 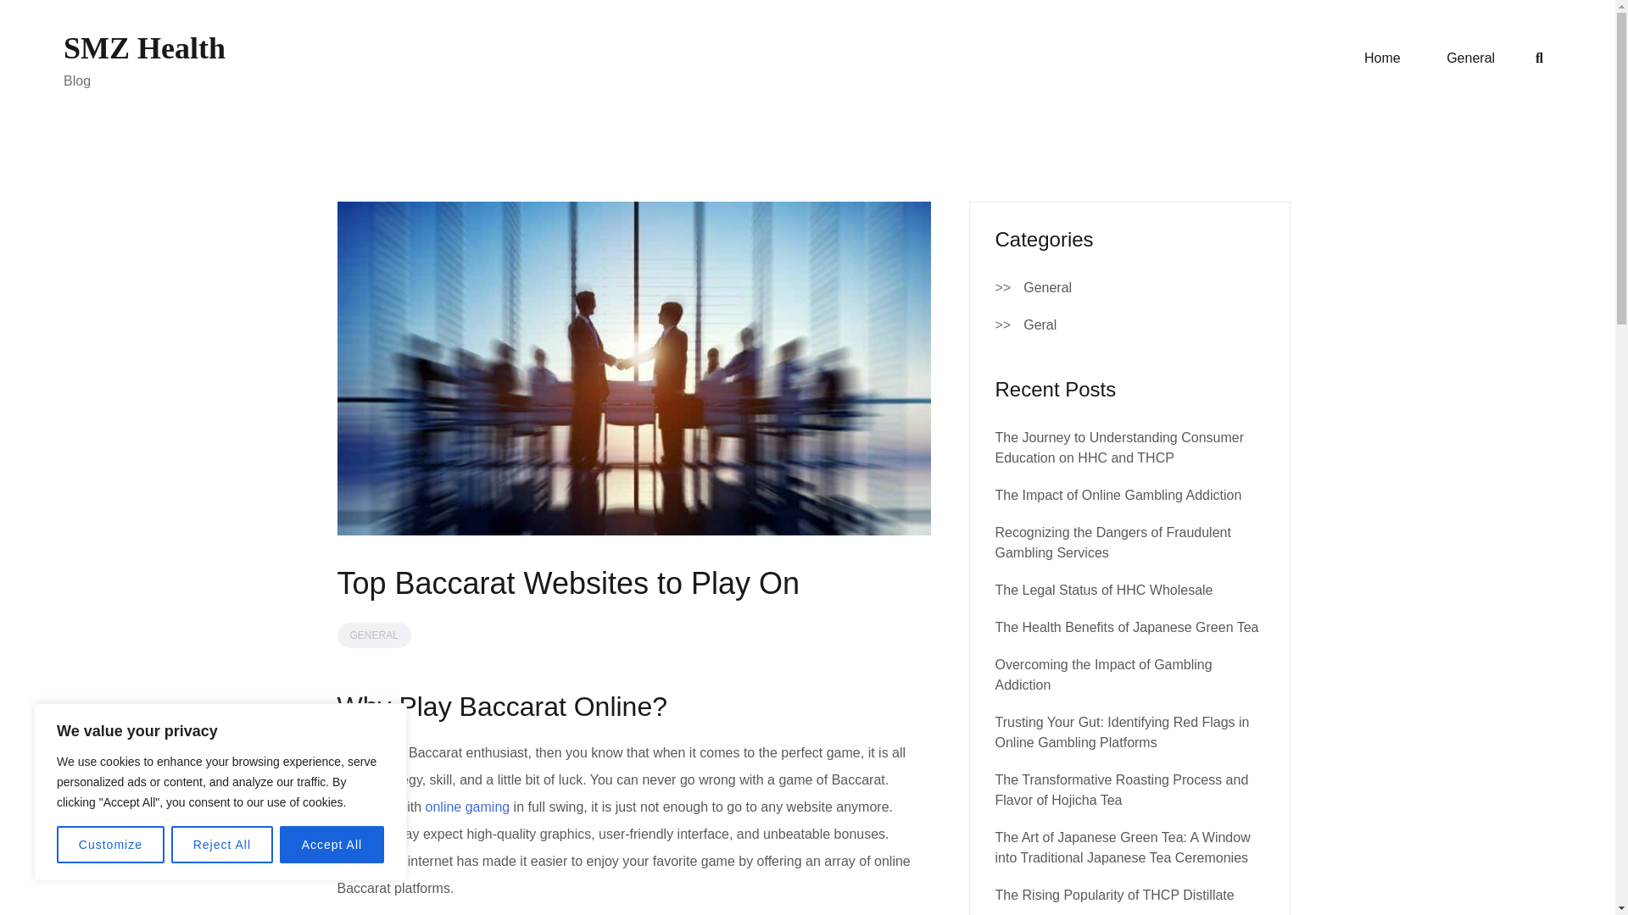 What do you see at coordinates (1112, 542) in the screenshot?
I see `Recognizing the Dangers of Fraudulent Gambling Services` at bounding box center [1112, 542].